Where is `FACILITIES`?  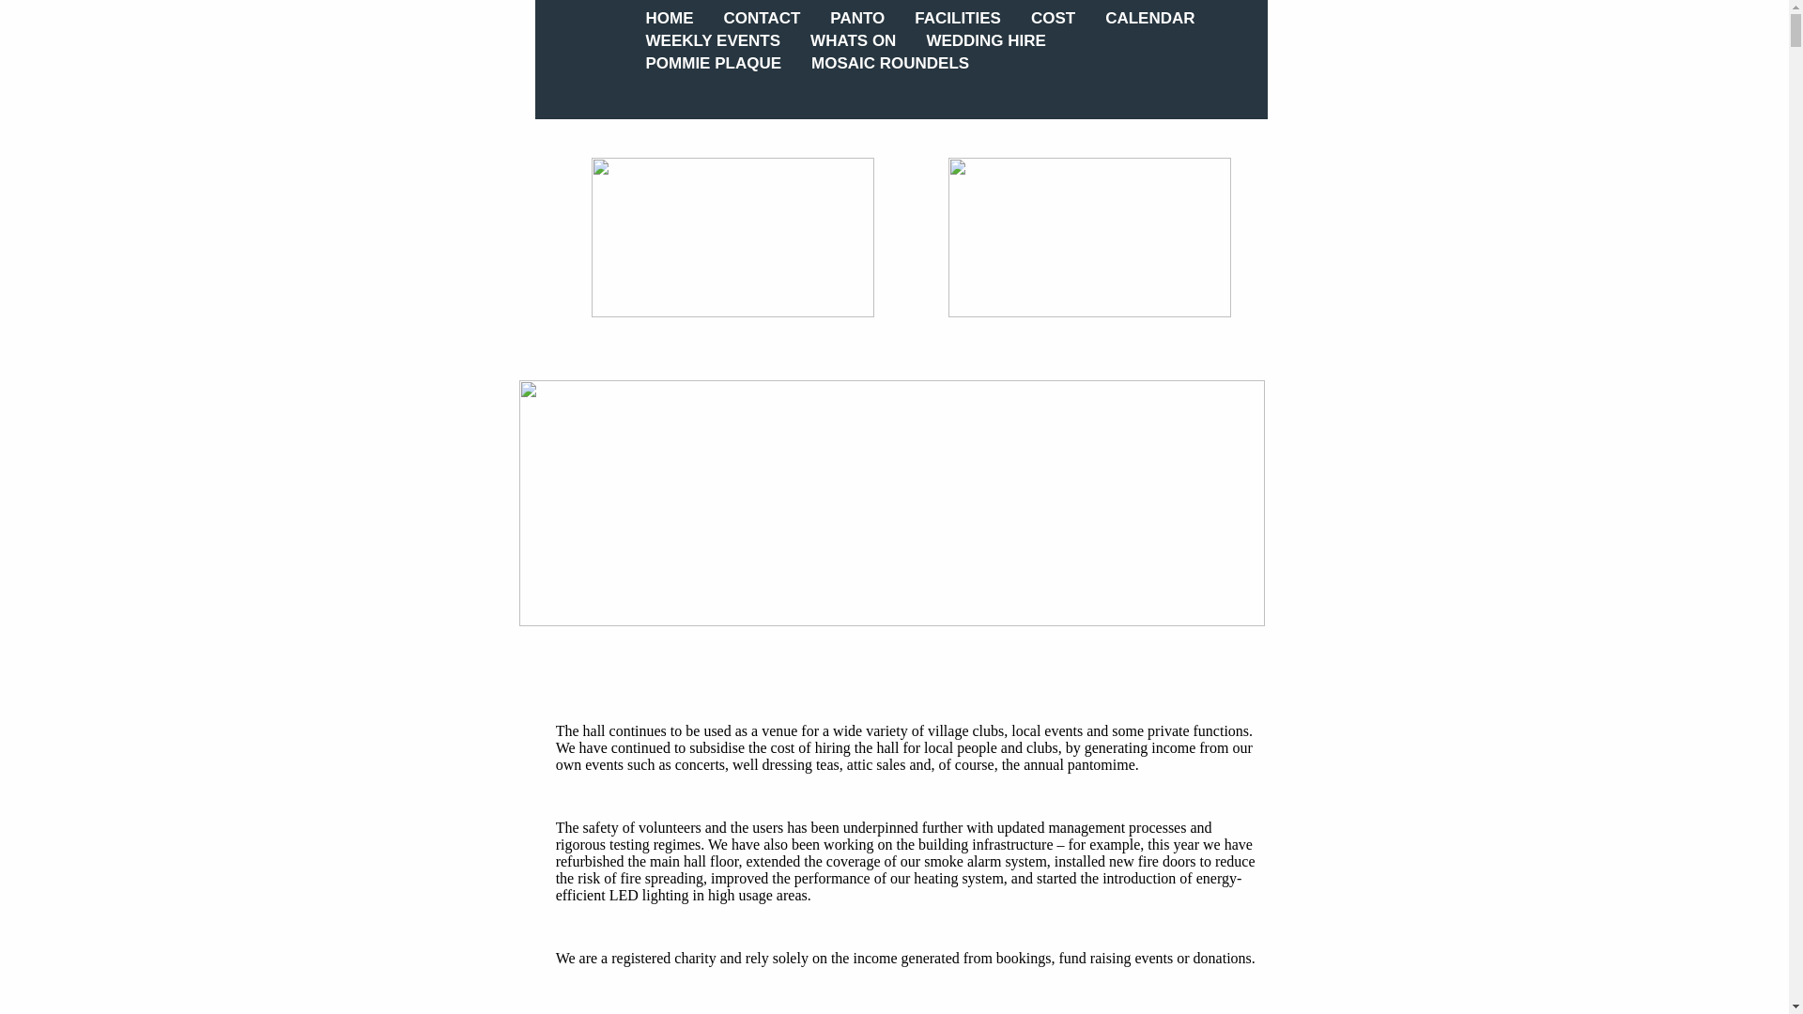 FACILITIES is located at coordinates (958, 19).